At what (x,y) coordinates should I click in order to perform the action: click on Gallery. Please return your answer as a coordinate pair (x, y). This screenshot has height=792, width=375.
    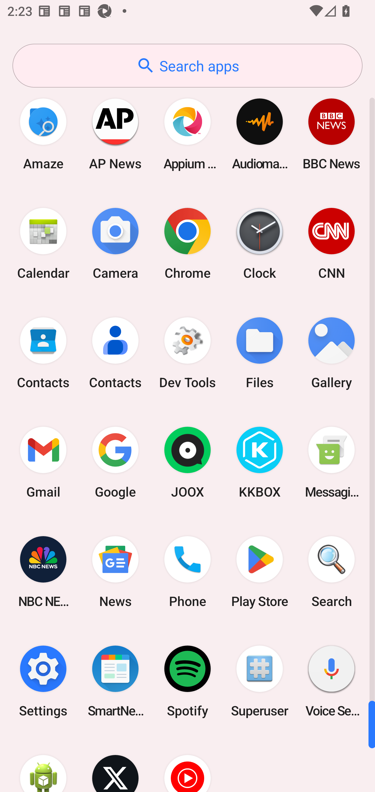
    Looking at the image, I should click on (332, 353).